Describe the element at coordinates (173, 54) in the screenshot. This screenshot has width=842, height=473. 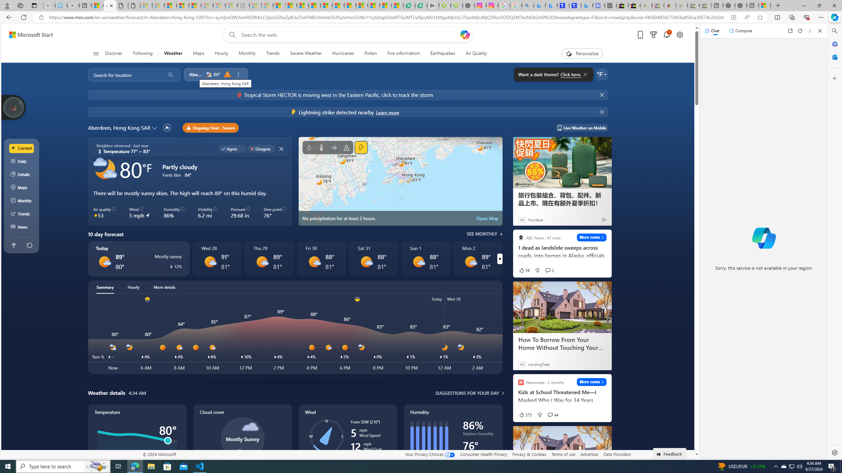
I see `Weather` at that location.